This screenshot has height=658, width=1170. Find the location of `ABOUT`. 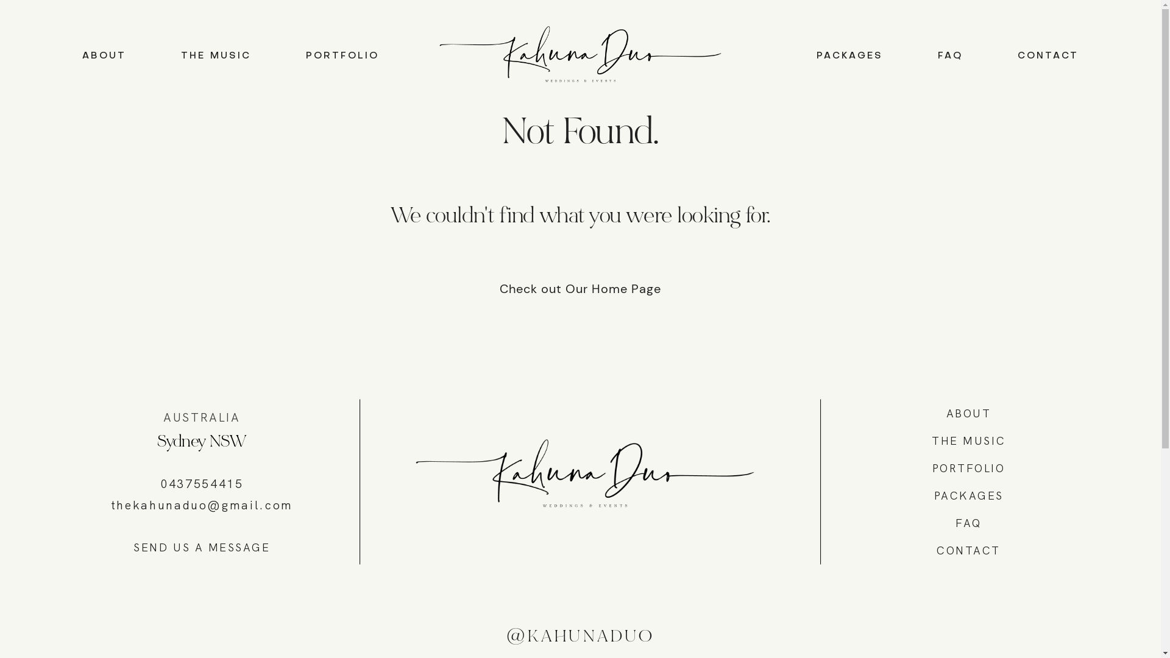

ABOUT is located at coordinates (104, 56).